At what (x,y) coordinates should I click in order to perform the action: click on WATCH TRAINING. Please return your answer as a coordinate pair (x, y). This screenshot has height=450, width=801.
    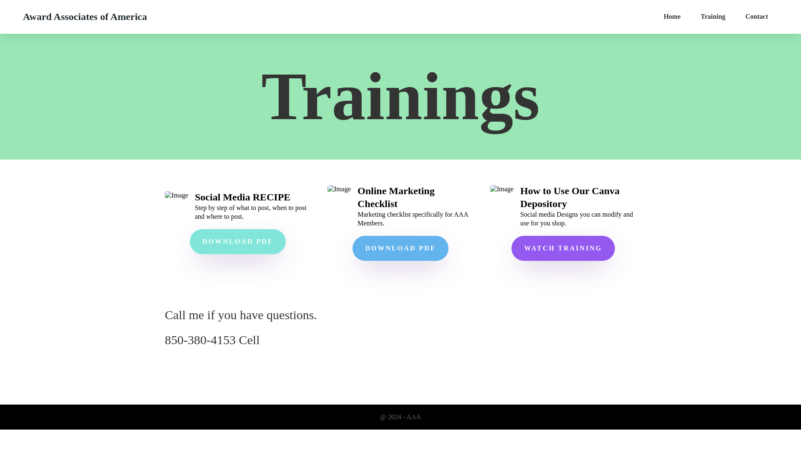
    Looking at the image, I should click on (563, 248).